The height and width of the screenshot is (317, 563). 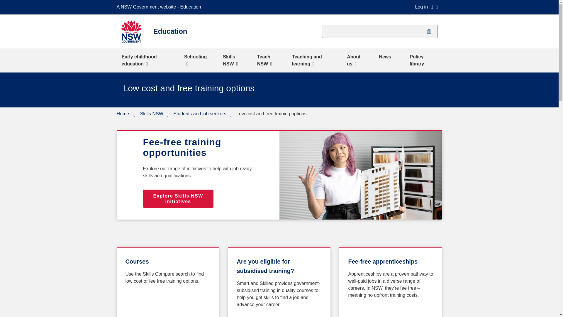 I want to click on NSW Logo, so click(x=131, y=31).